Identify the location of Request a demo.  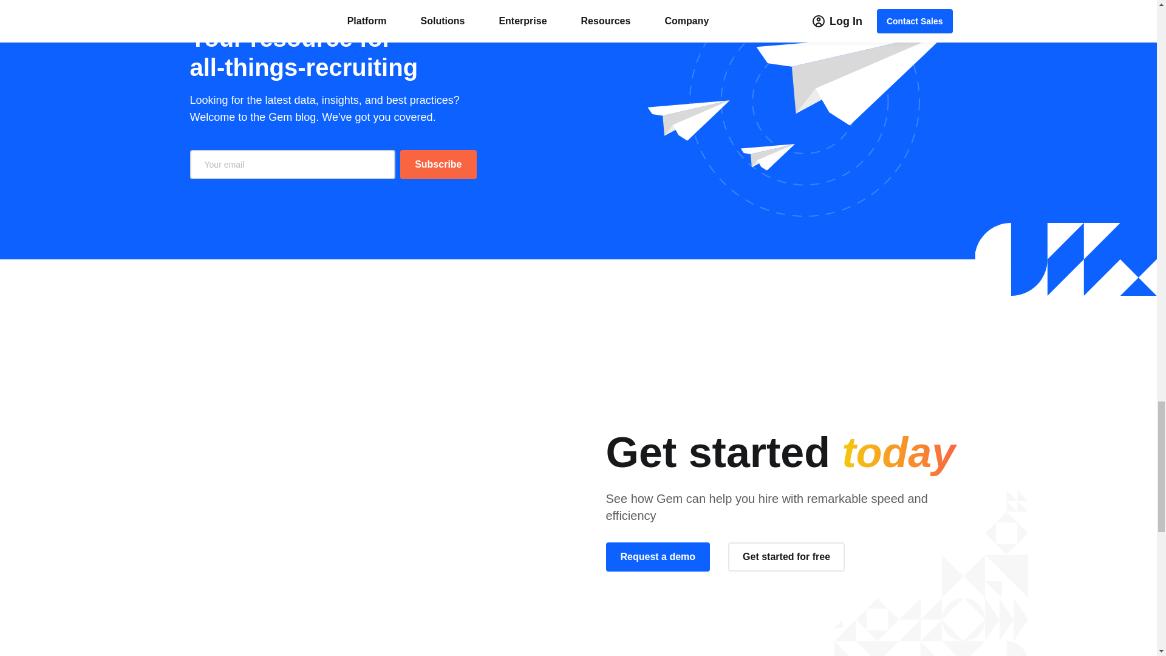
(658, 556).